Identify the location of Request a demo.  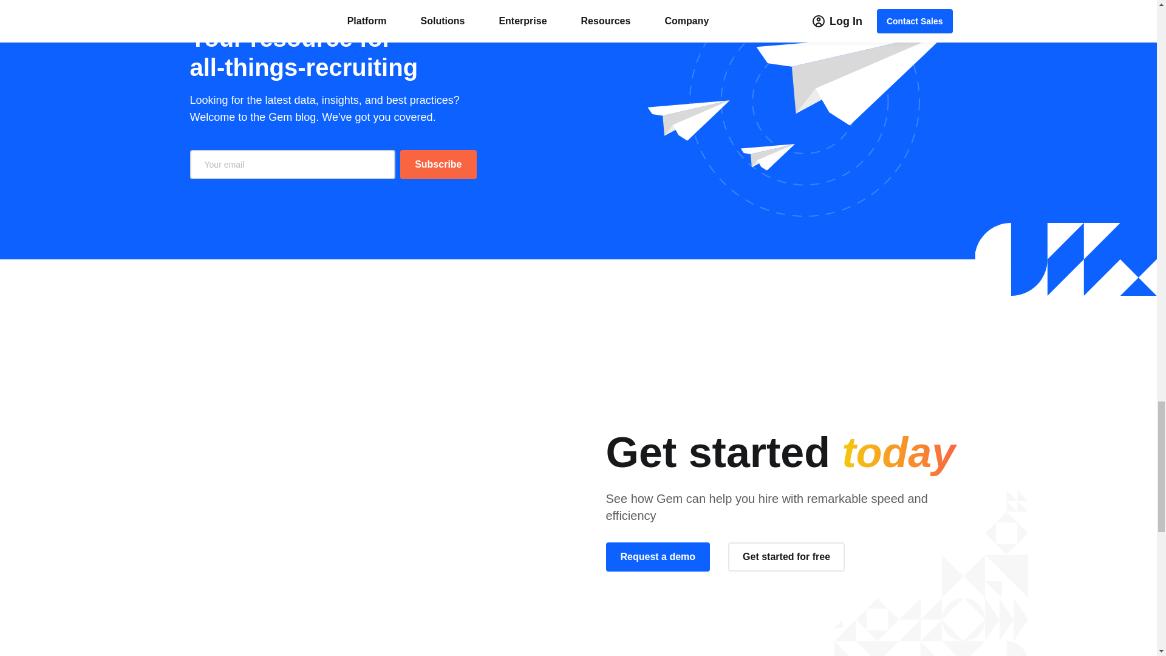
(658, 556).